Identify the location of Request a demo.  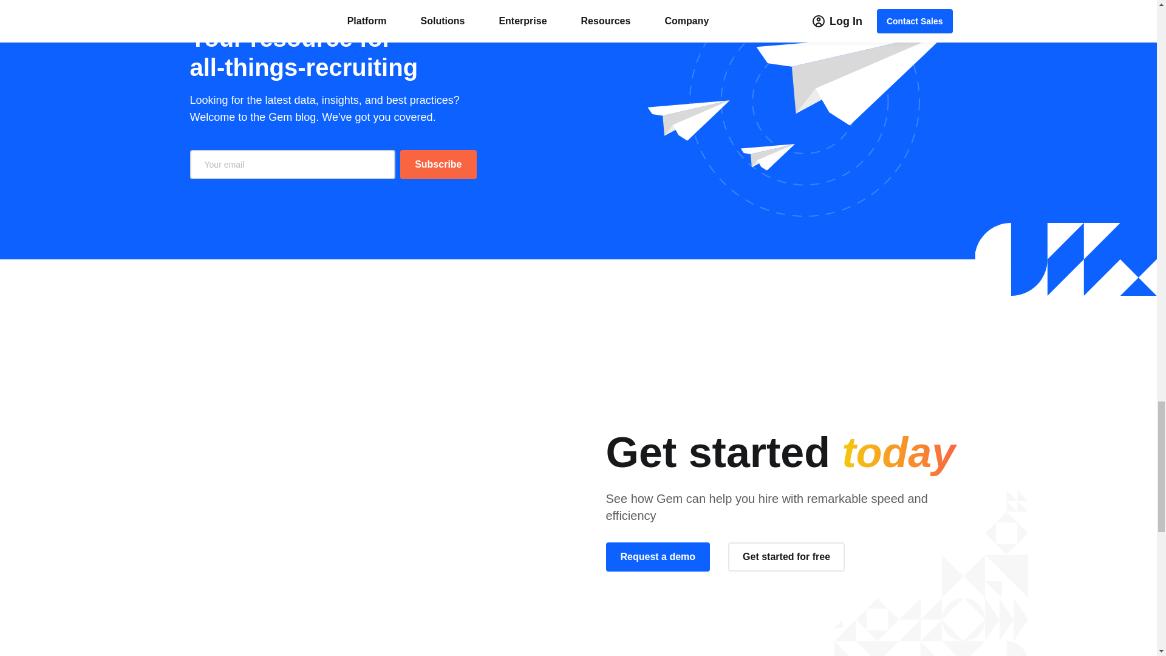
(658, 556).